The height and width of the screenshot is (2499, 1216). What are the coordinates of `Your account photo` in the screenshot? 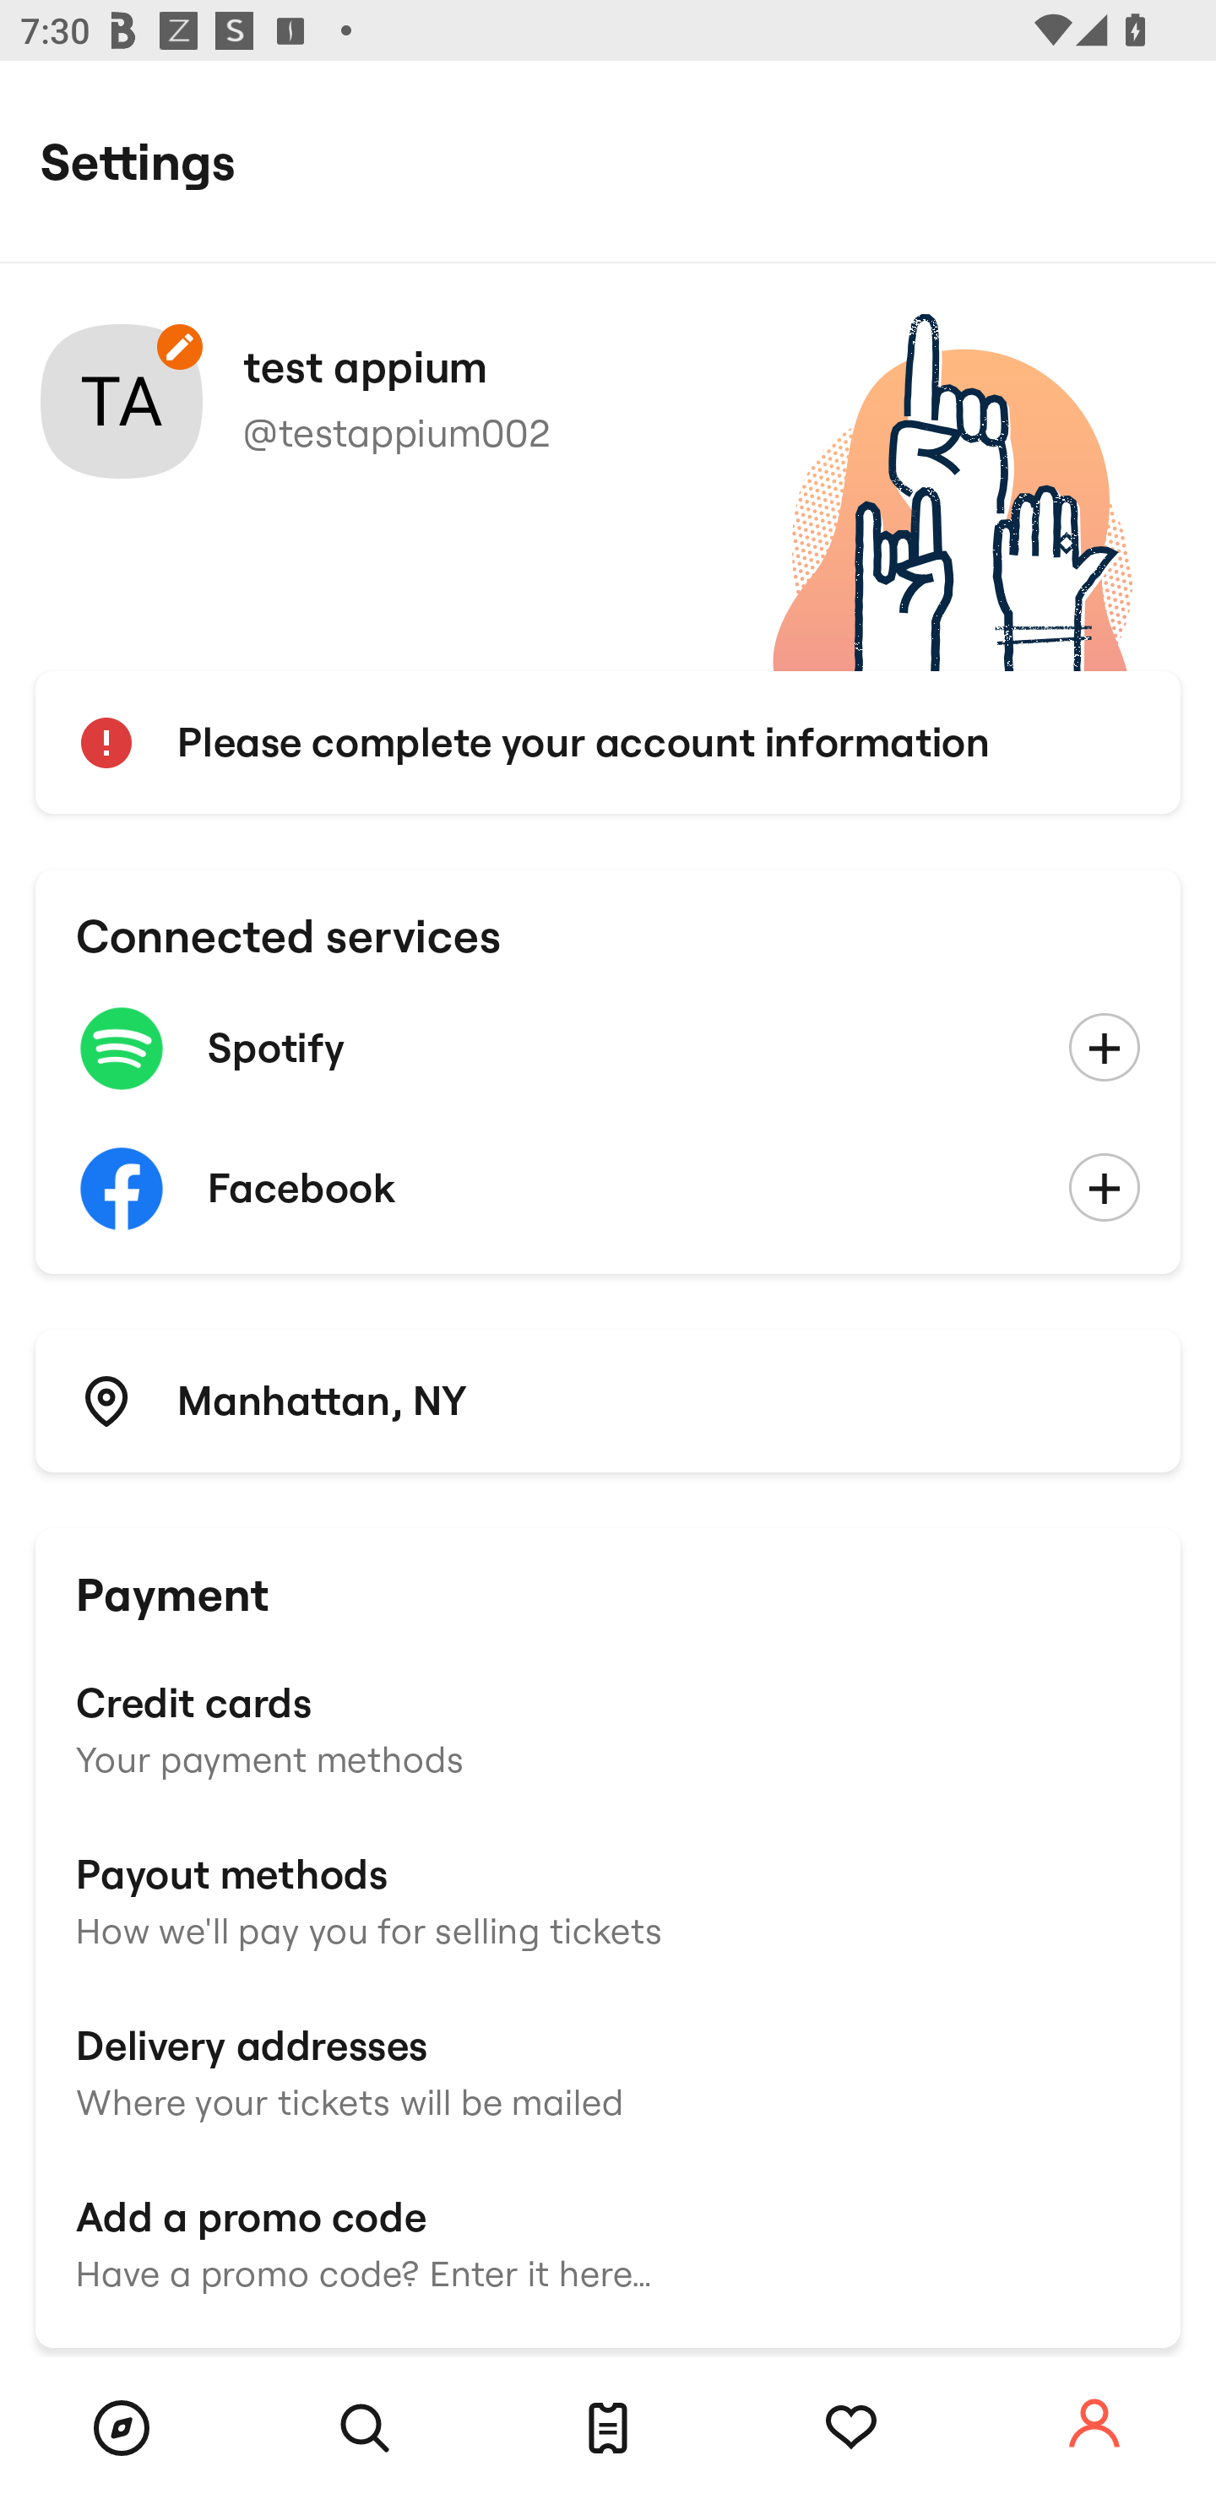 It's located at (122, 402).